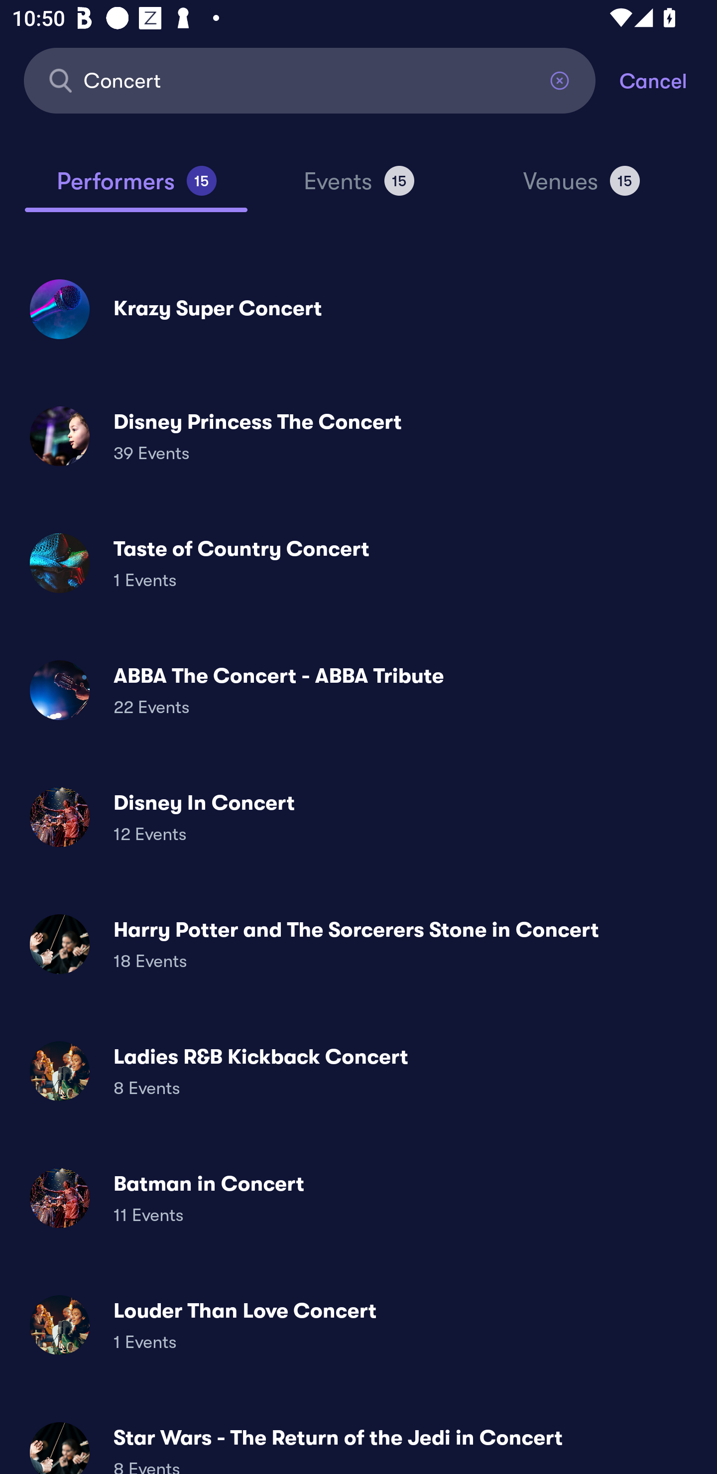 The width and height of the screenshot is (717, 1474). Describe the element at coordinates (358, 436) in the screenshot. I see `Disney Princess The Concert 39 Events` at that location.